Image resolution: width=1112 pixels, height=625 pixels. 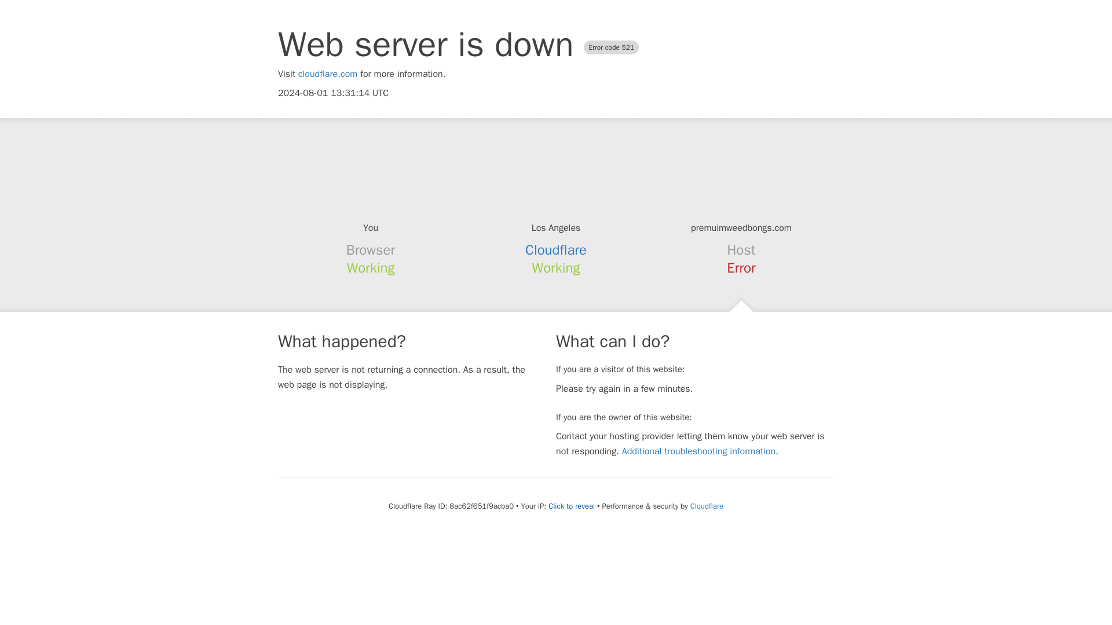 I want to click on Additional troubleshooting information, so click(x=698, y=451).